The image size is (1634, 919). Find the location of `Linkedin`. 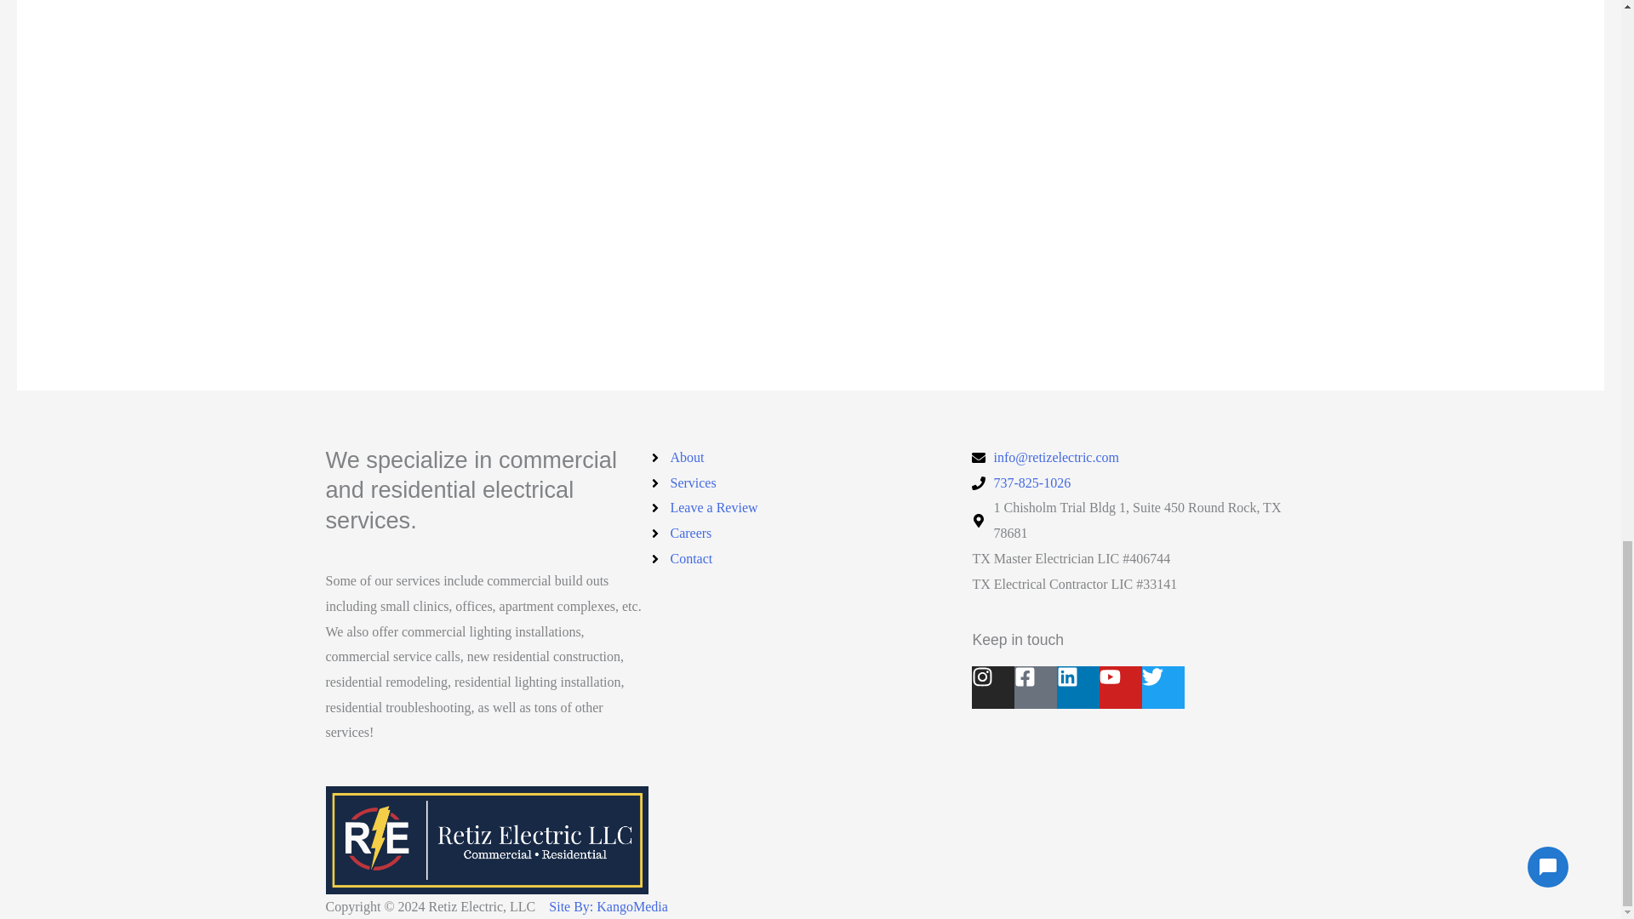

Linkedin is located at coordinates (1078, 688).